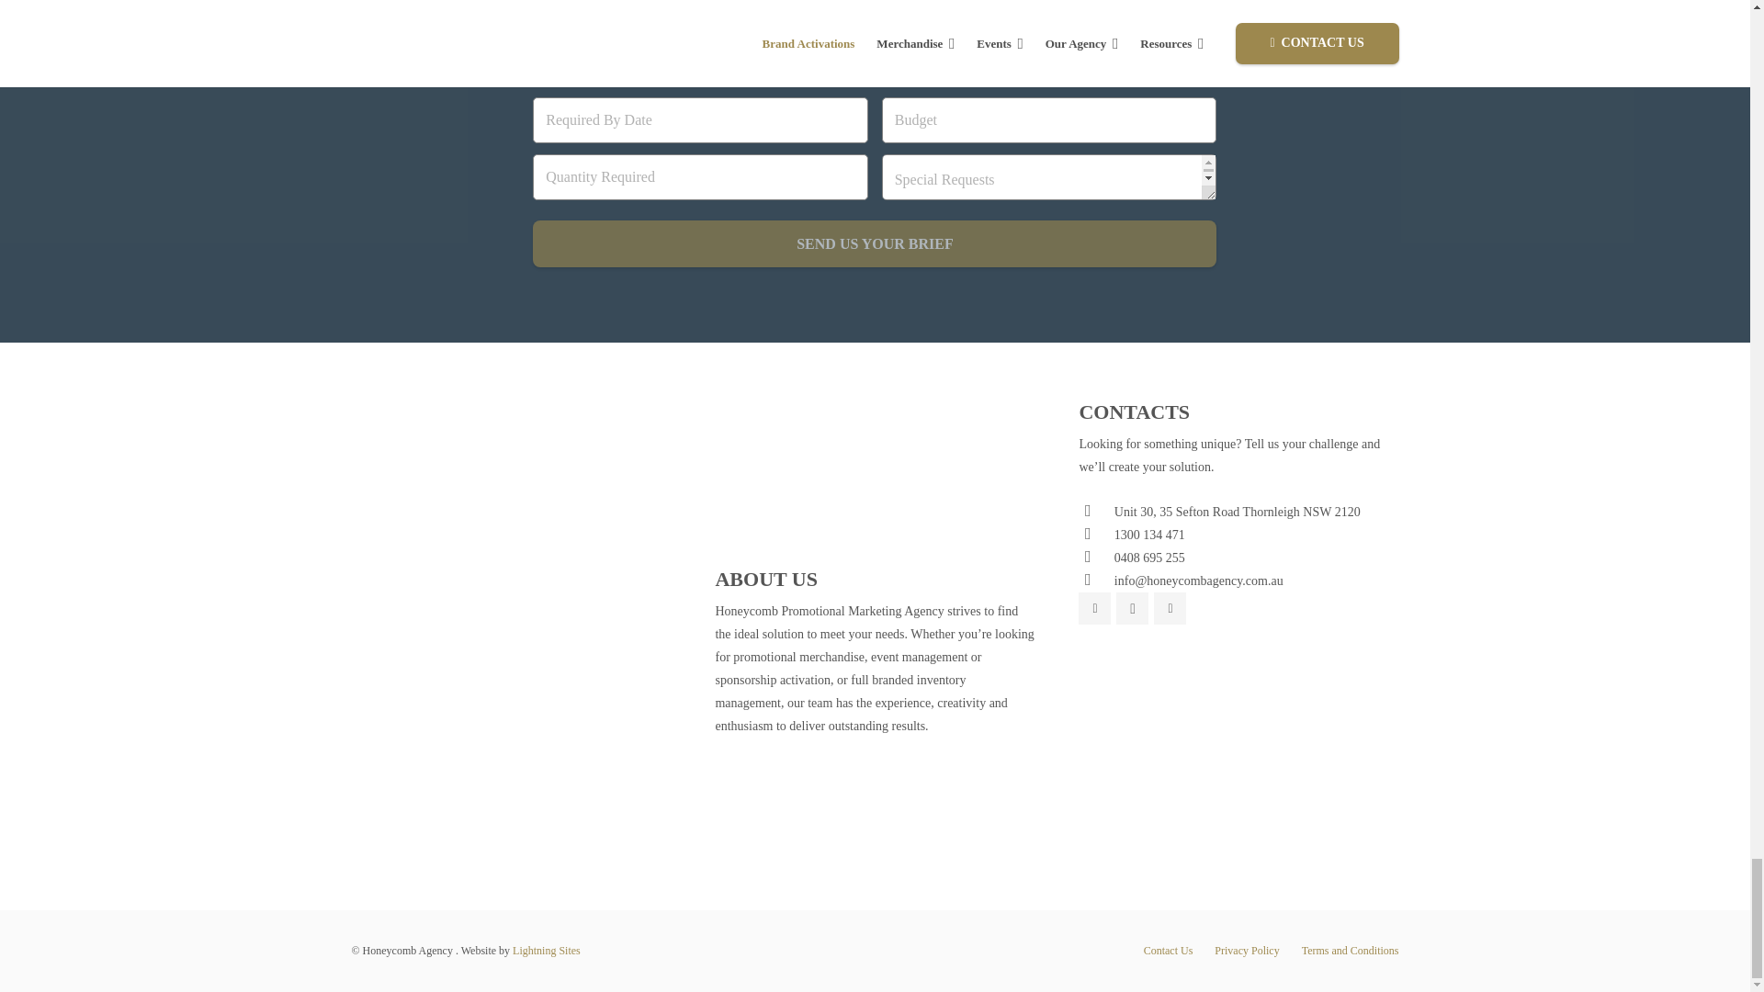 The image size is (1764, 992). Describe the element at coordinates (1094, 608) in the screenshot. I see `Facebook` at that location.